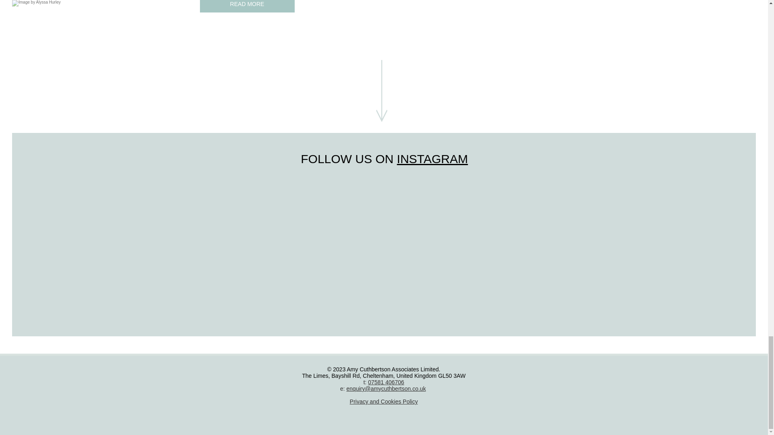  What do you see at coordinates (247, 6) in the screenshot?
I see `READ MORE` at bounding box center [247, 6].